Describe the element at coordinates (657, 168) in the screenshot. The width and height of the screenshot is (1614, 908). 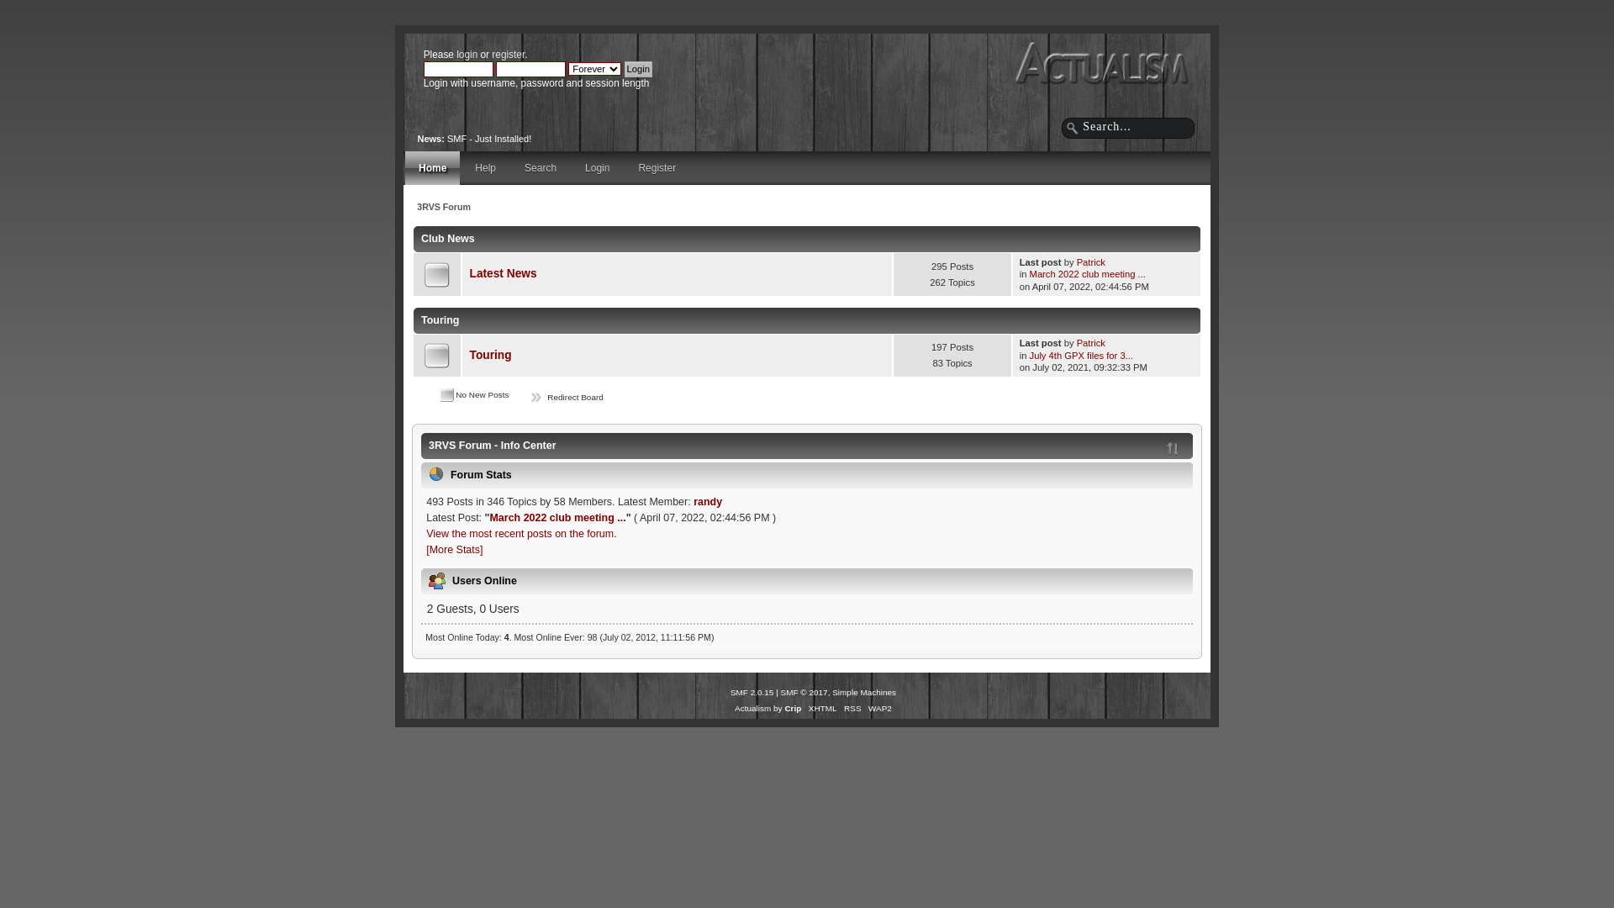
I see `Register` at that location.